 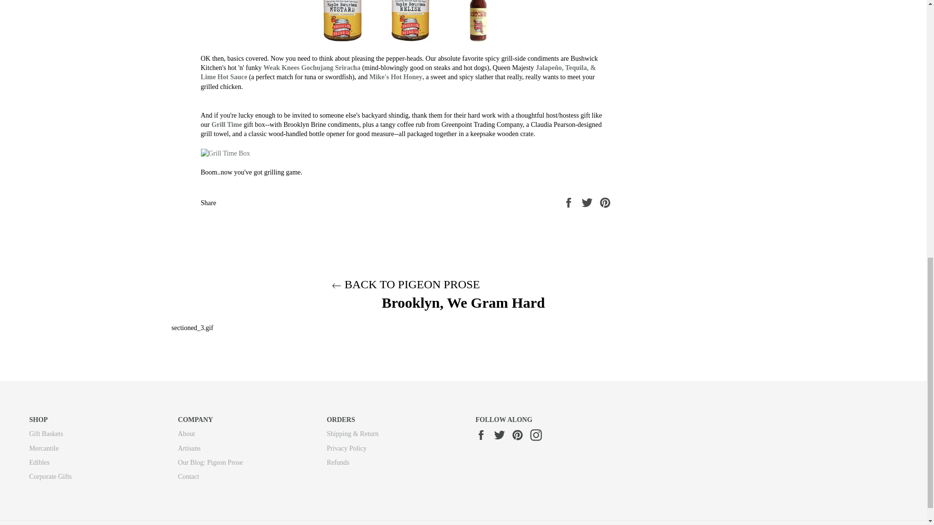 What do you see at coordinates (406, 284) in the screenshot?
I see `BACK TO PIGEON PROSE` at bounding box center [406, 284].